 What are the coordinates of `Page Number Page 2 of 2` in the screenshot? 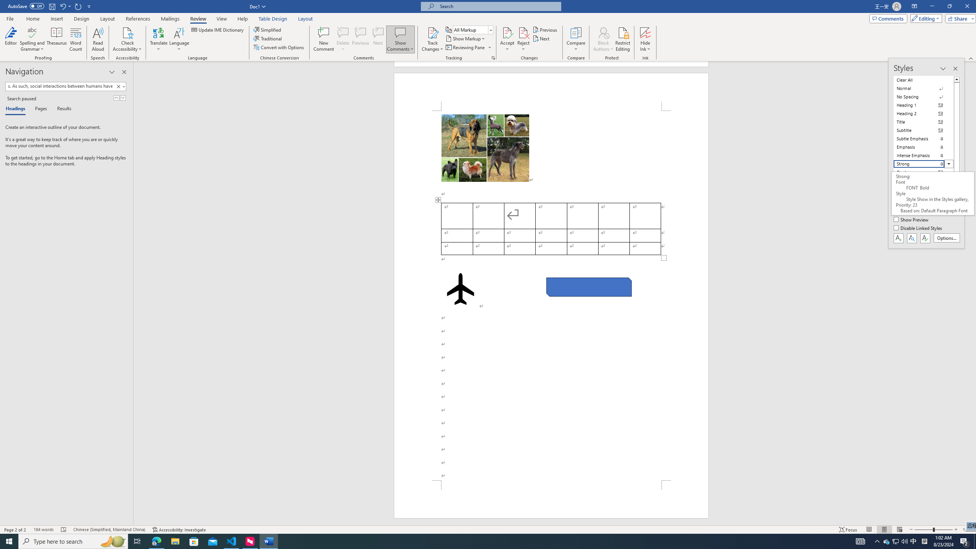 It's located at (15, 530).